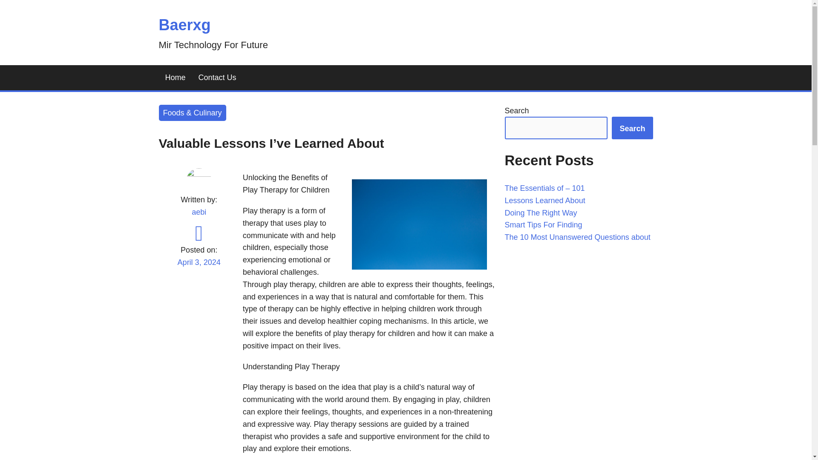  Describe the element at coordinates (217, 78) in the screenshot. I see `Contact Us` at that location.